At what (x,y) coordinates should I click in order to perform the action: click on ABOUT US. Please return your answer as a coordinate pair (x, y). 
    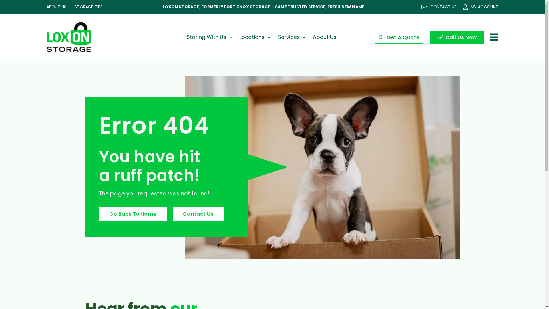
    Looking at the image, I should click on (56, 7).